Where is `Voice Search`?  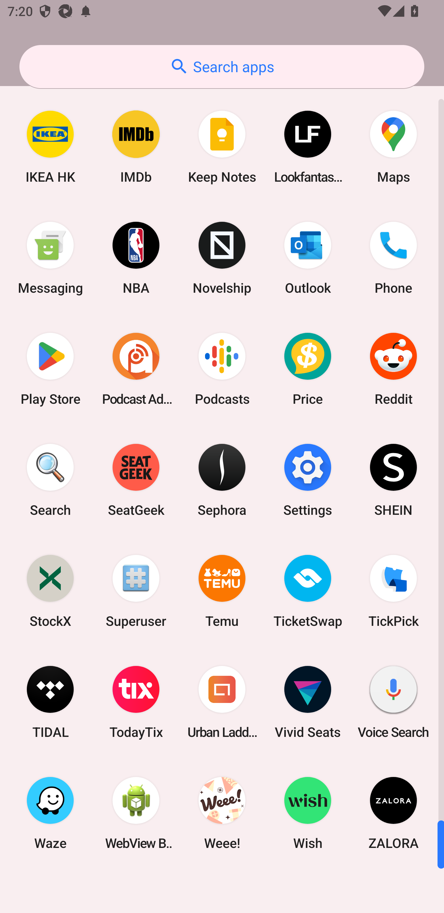
Voice Search is located at coordinates (393, 702).